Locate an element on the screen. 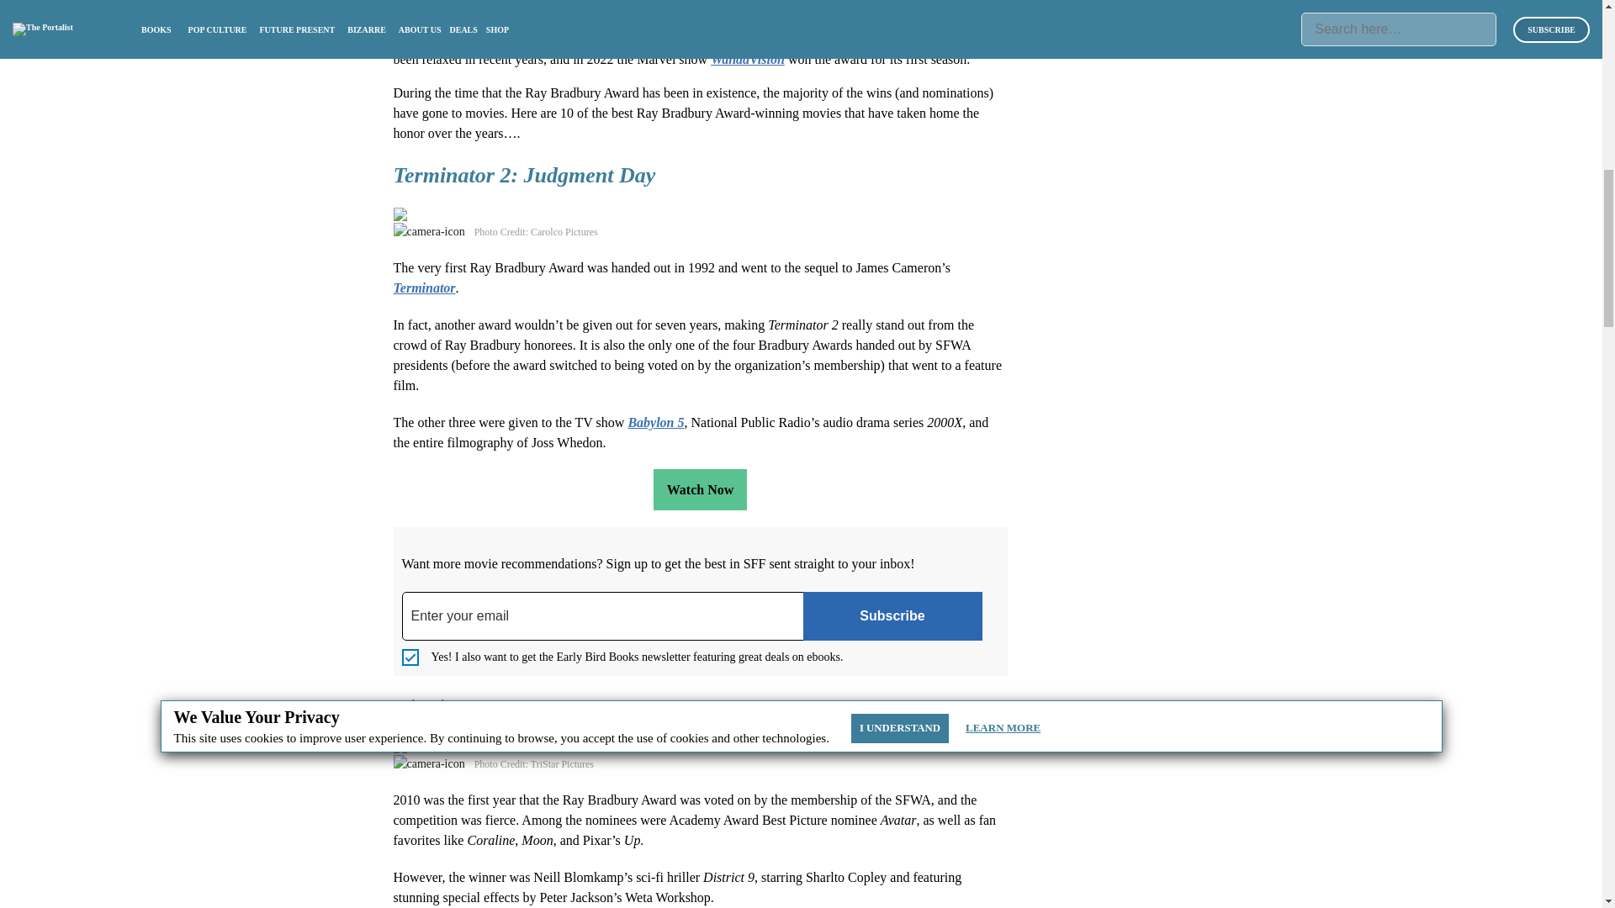  Subscribe is located at coordinates (892, 616).